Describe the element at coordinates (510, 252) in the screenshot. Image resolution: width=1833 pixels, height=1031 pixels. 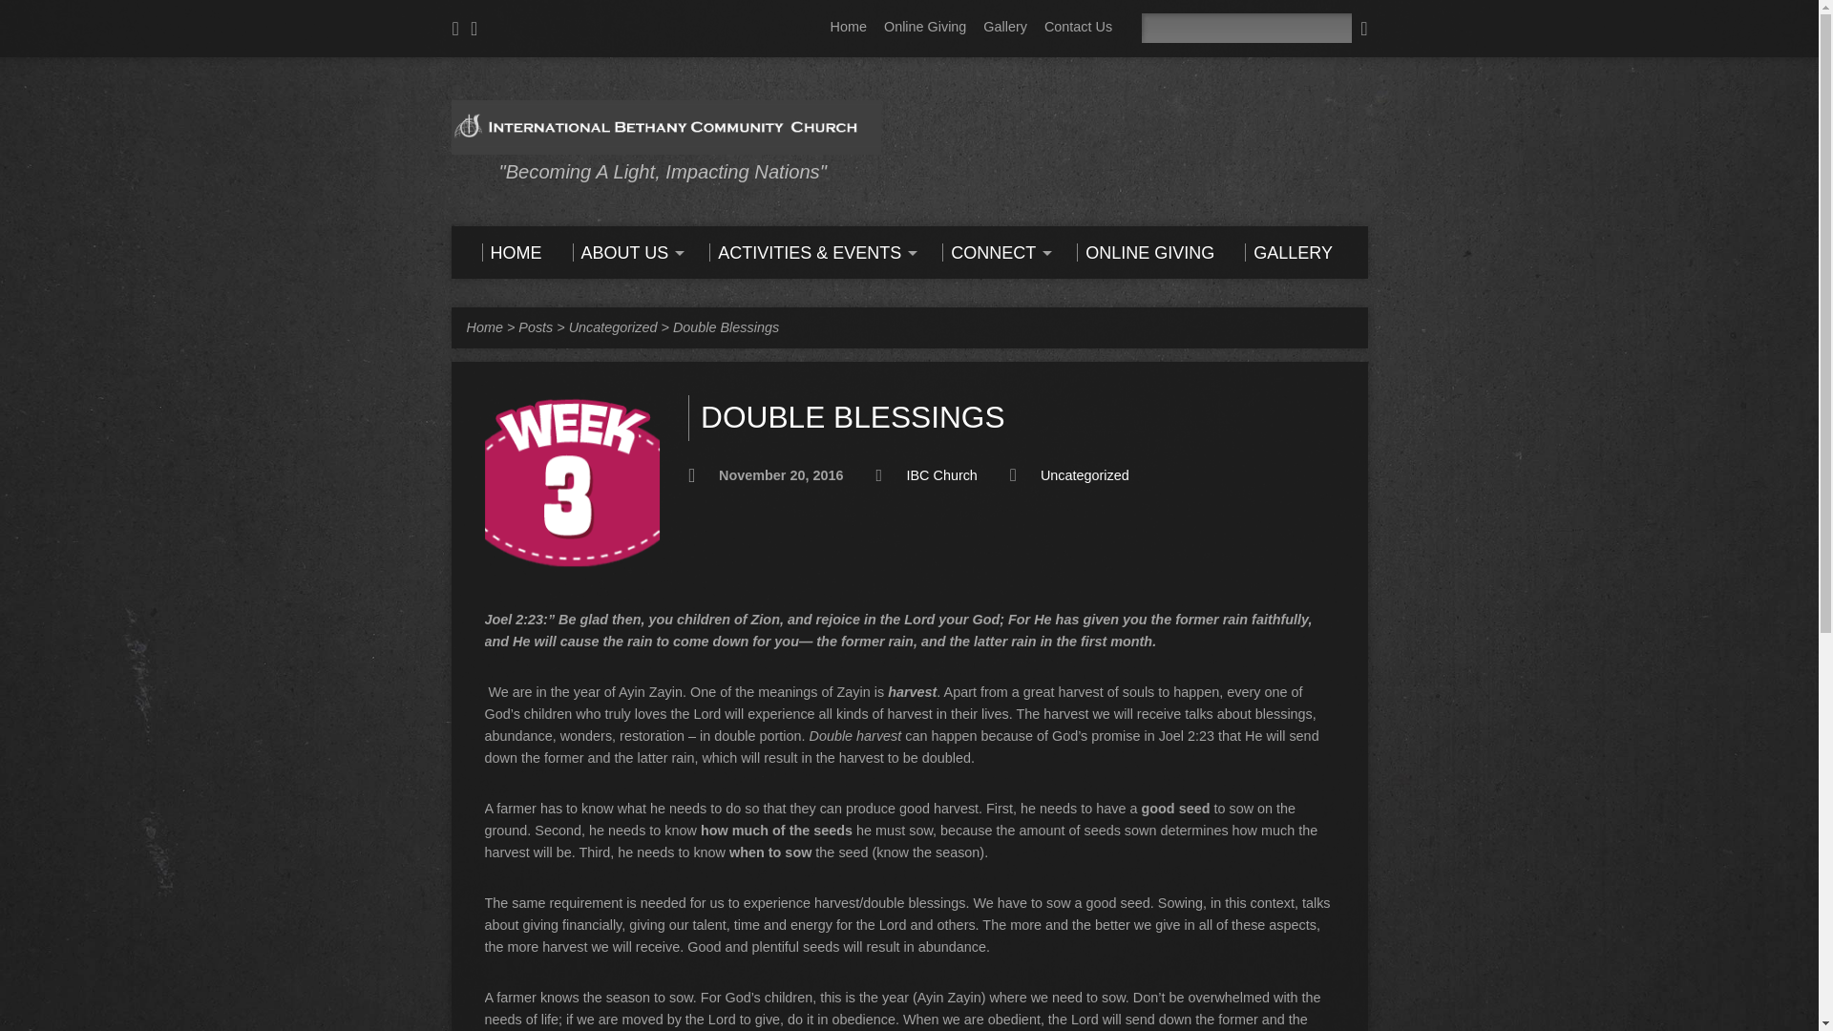
I see `HOME` at that location.